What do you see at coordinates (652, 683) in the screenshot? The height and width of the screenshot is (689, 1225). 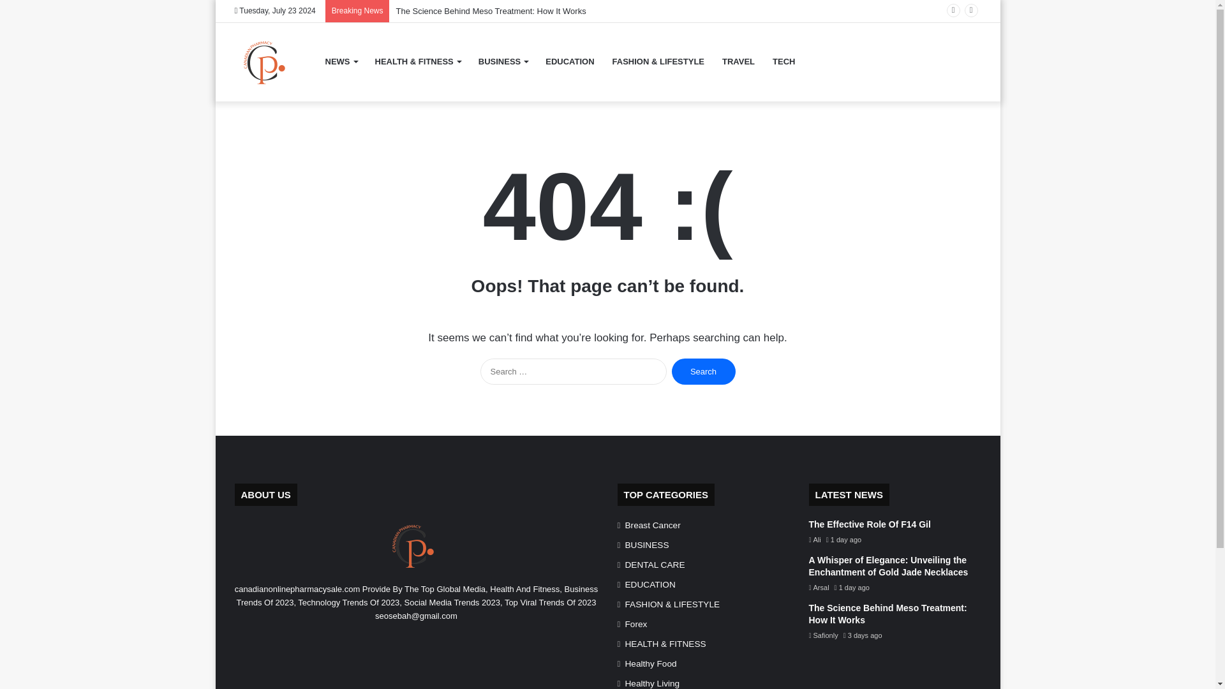 I see `Healthy Living` at bounding box center [652, 683].